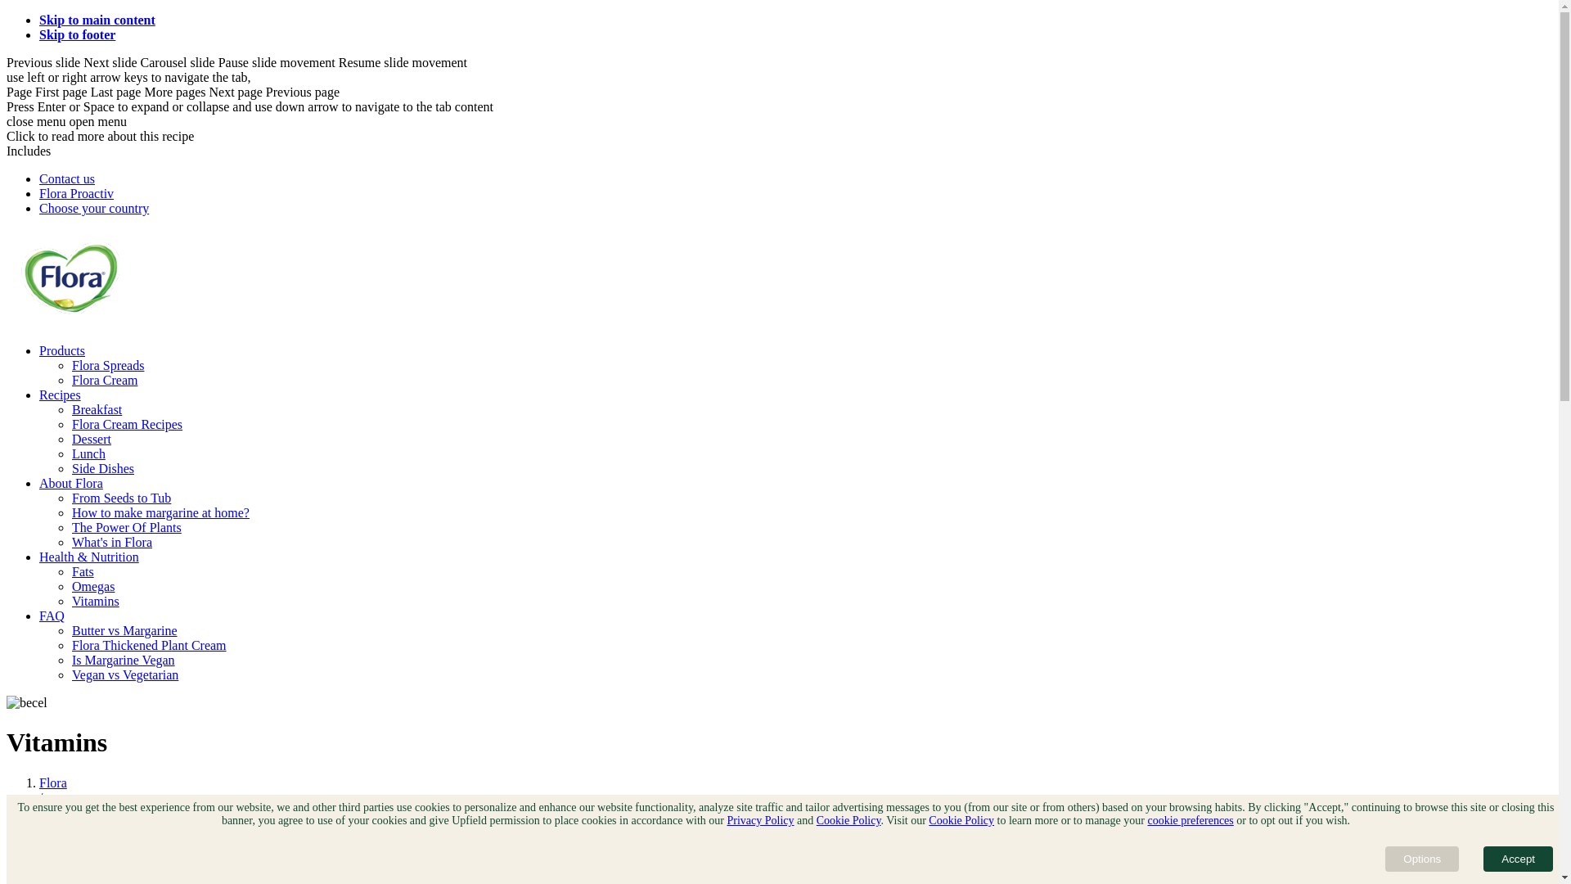  What do you see at coordinates (149, 645) in the screenshot?
I see `Flora Thickened Plant Cream` at bounding box center [149, 645].